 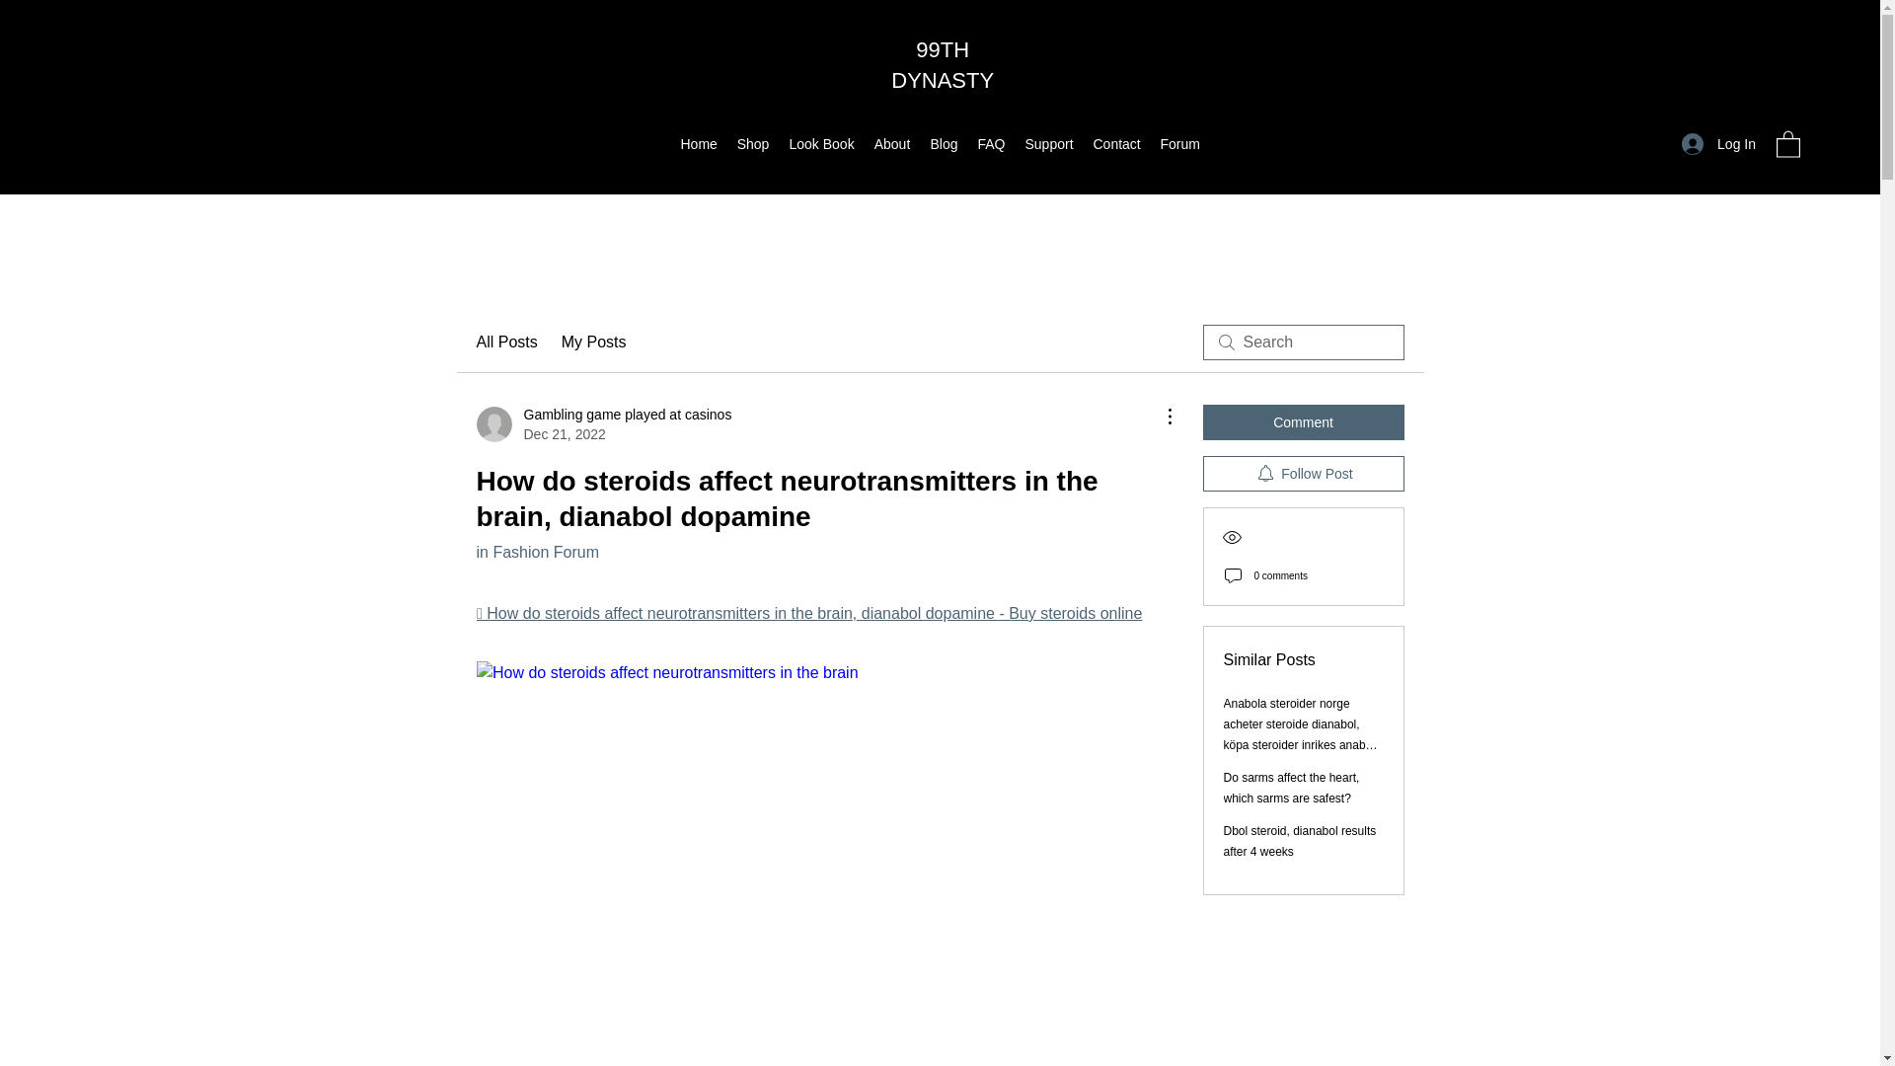 I want to click on Follow Post, so click(x=1303, y=474).